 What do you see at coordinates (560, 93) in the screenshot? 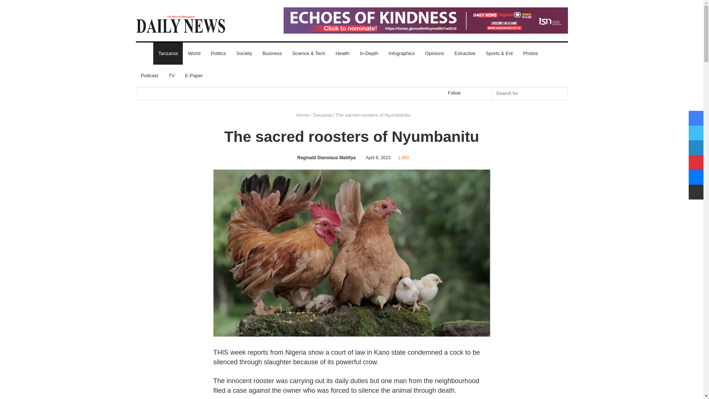
I see `Search for` at bounding box center [560, 93].